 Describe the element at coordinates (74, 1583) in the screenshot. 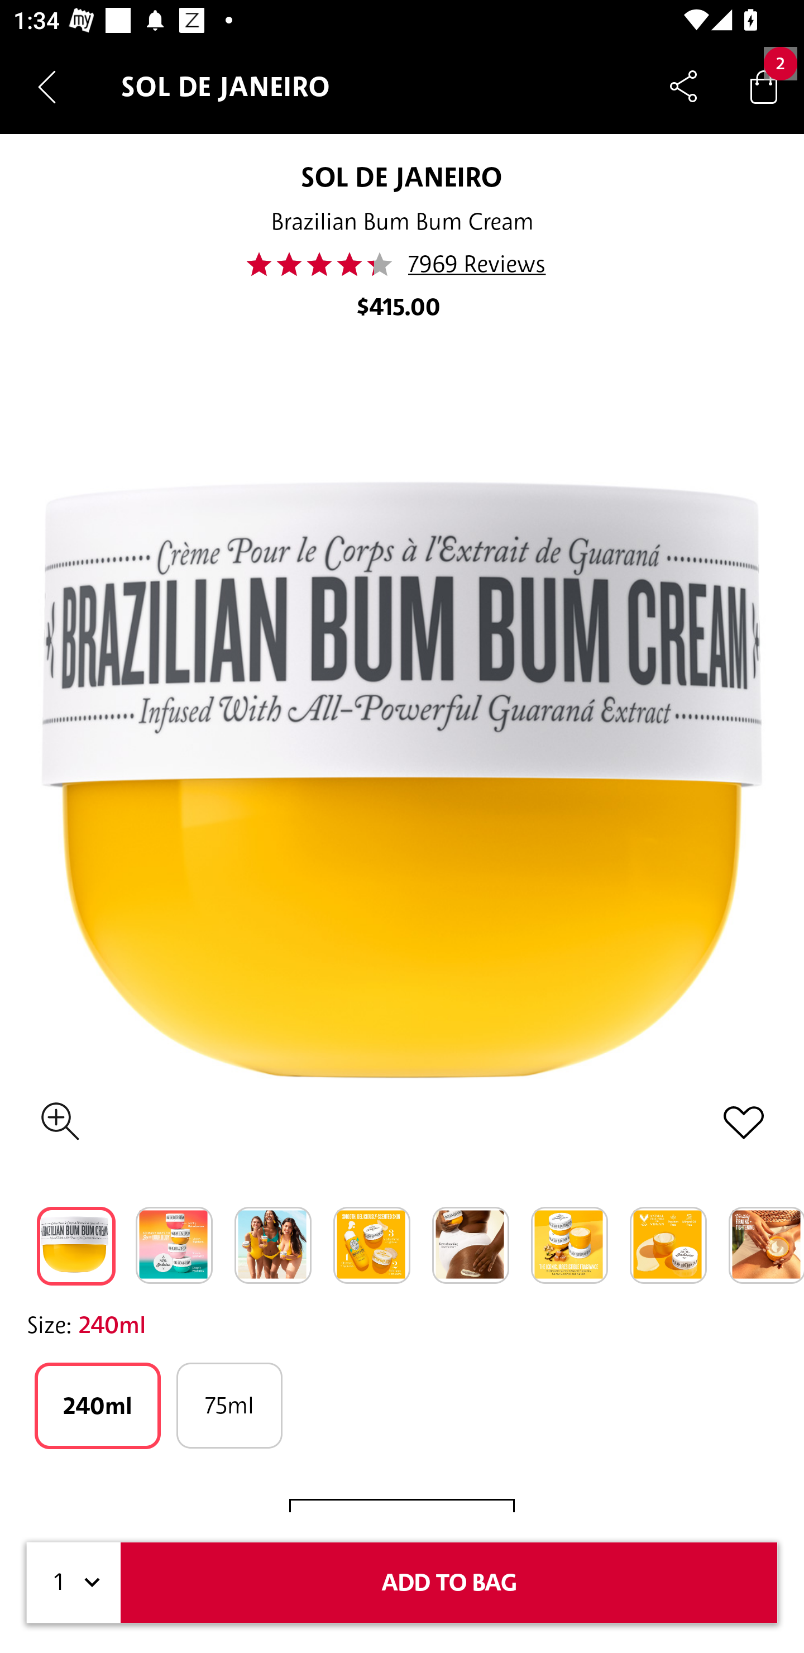

I see `1` at that location.